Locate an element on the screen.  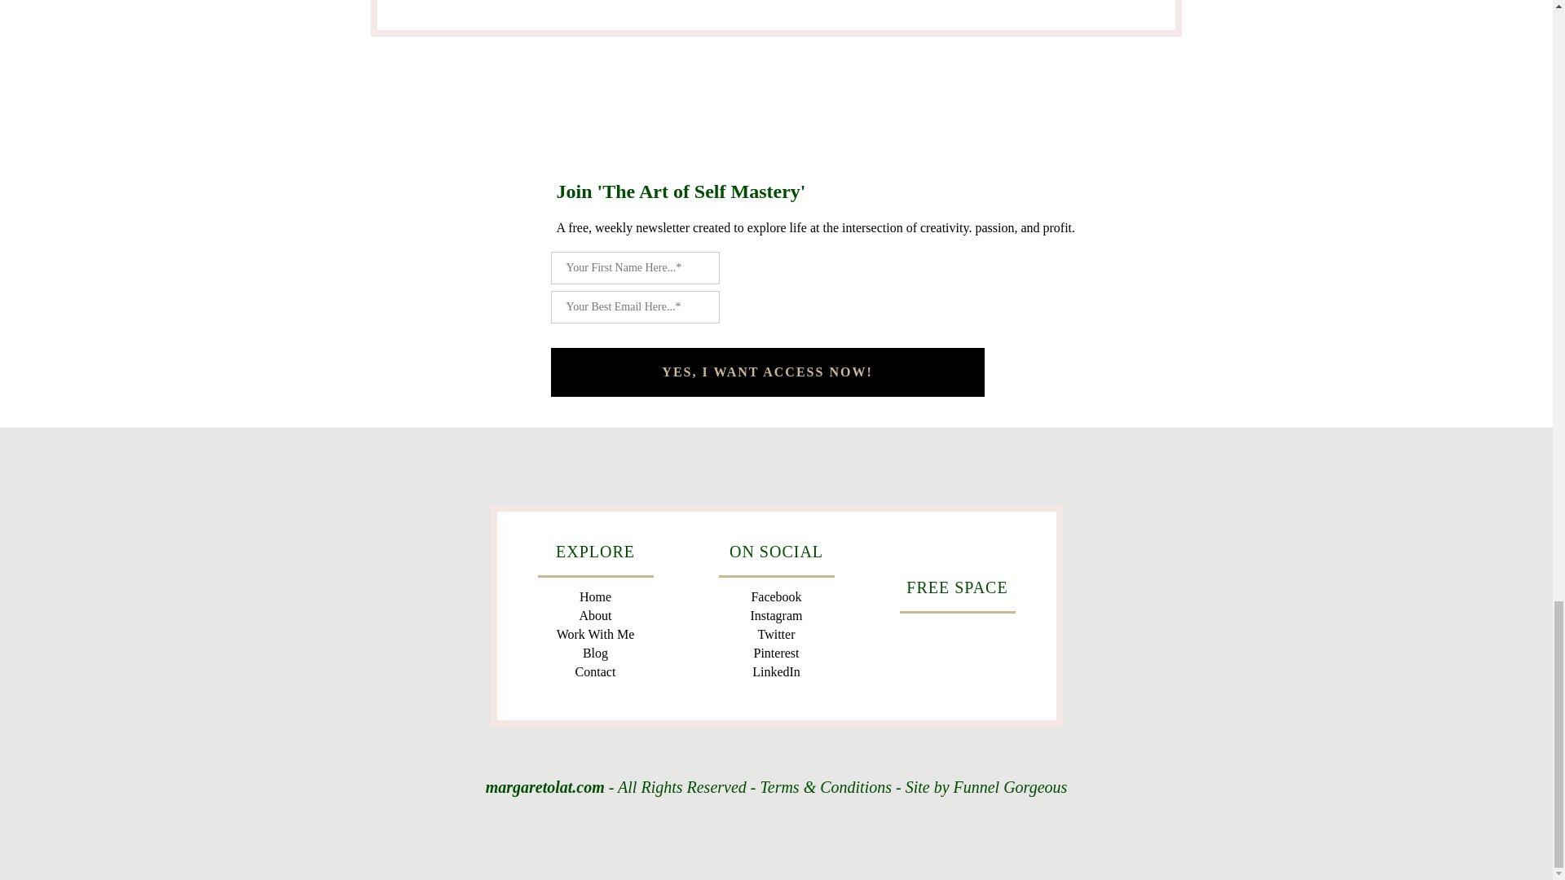
Instagram is located at coordinates (775, 616).